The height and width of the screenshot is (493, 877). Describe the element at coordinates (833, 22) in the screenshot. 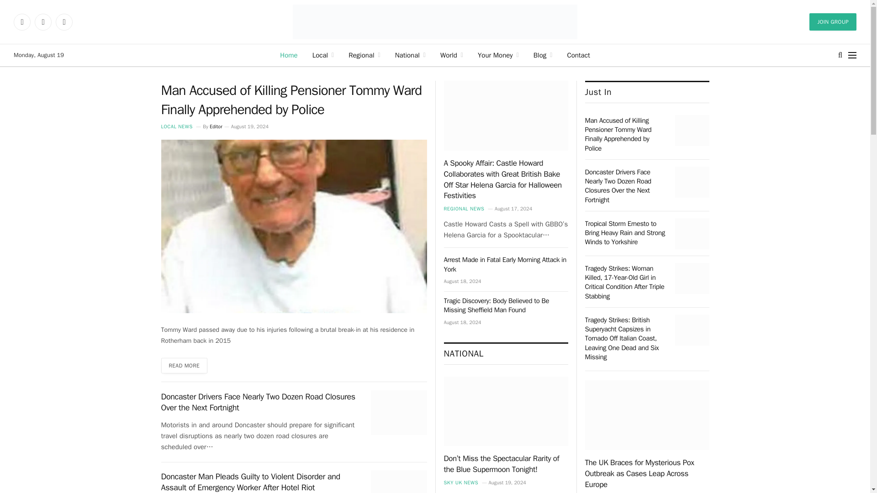

I see `JOIN GROUP` at that location.